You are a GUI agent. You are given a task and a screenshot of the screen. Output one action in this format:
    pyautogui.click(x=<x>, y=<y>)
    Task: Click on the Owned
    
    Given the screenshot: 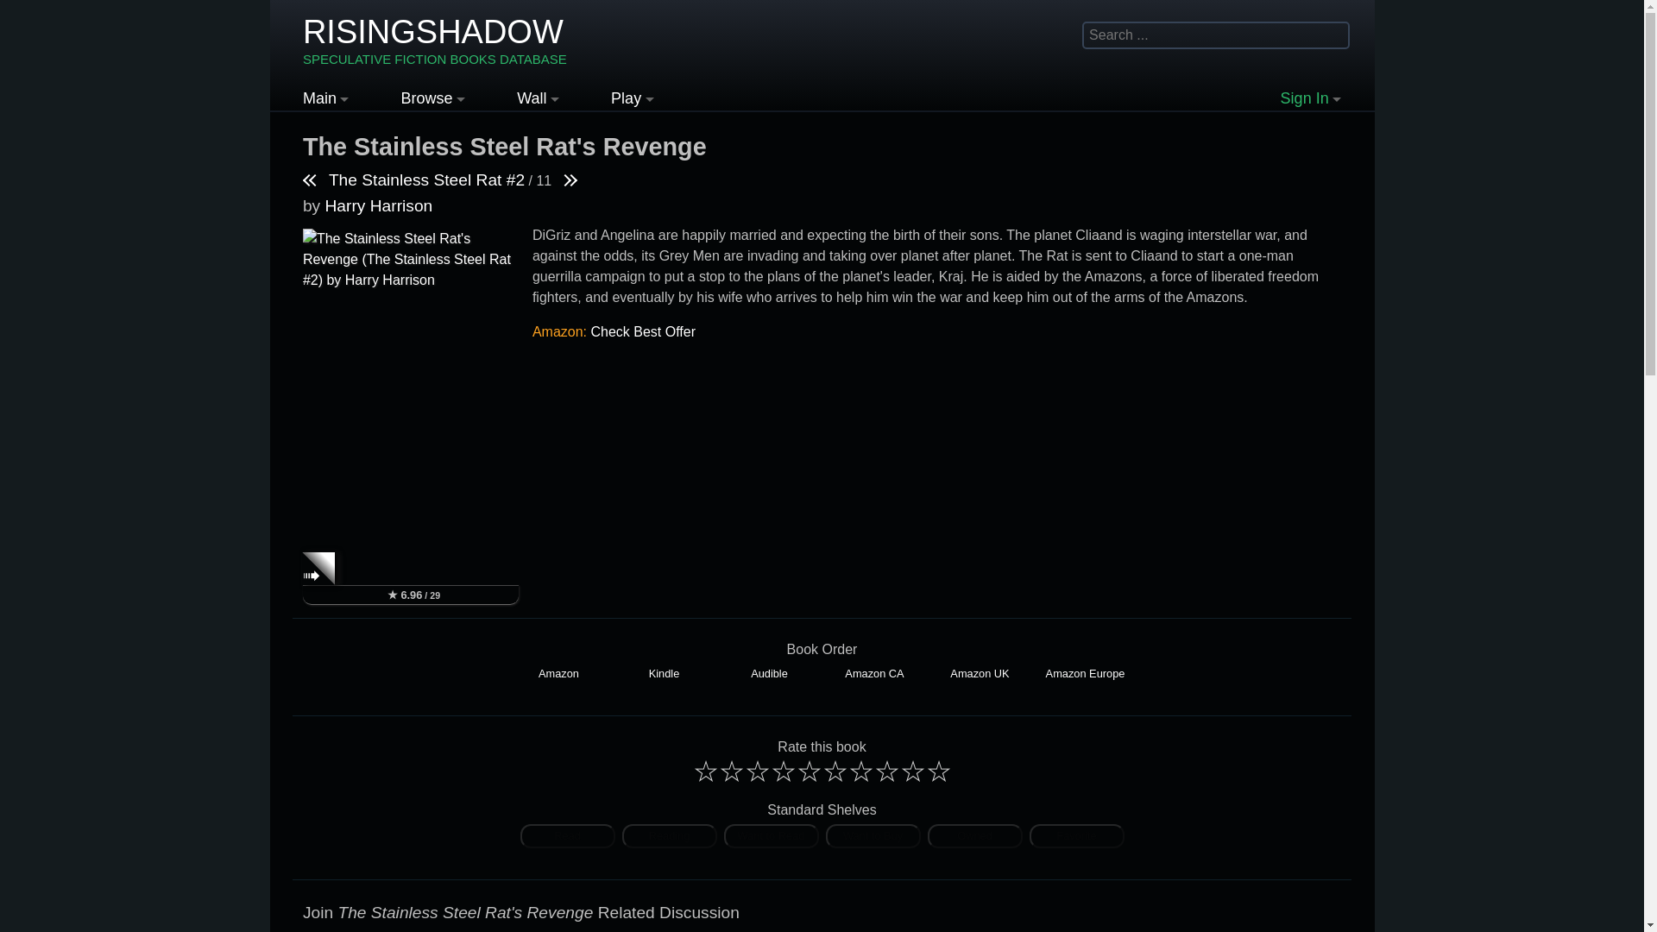 What is the action you would take?
    pyautogui.click(x=973, y=835)
    